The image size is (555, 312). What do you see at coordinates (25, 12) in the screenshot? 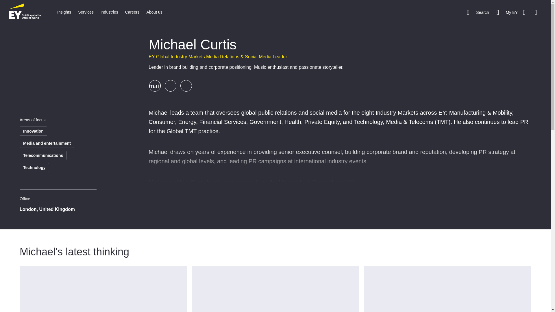
I see `EY Homepage` at bounding box center [25, 12].